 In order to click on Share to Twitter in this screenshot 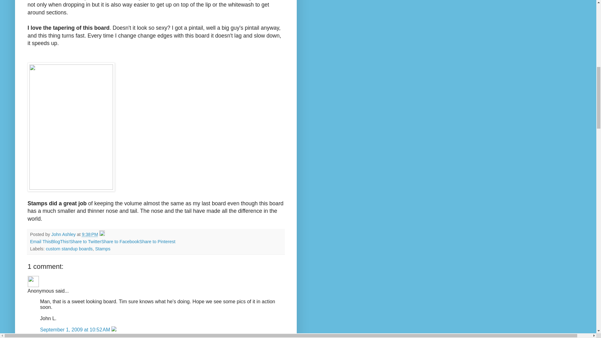, I will do `click(85, 241)`.